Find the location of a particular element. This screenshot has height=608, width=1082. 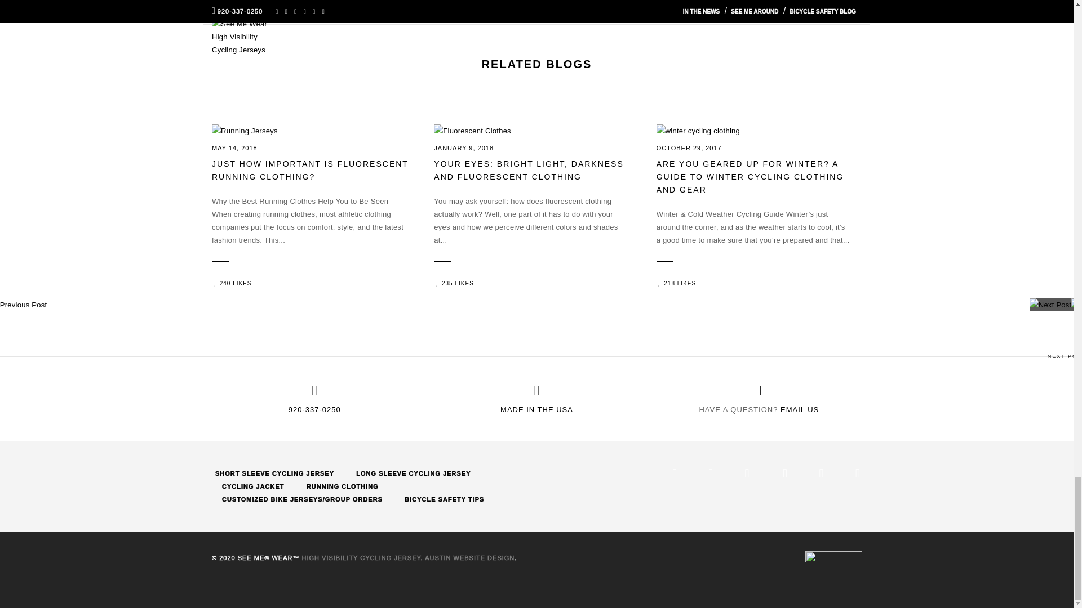

Like is located at coordinates (453, 284).